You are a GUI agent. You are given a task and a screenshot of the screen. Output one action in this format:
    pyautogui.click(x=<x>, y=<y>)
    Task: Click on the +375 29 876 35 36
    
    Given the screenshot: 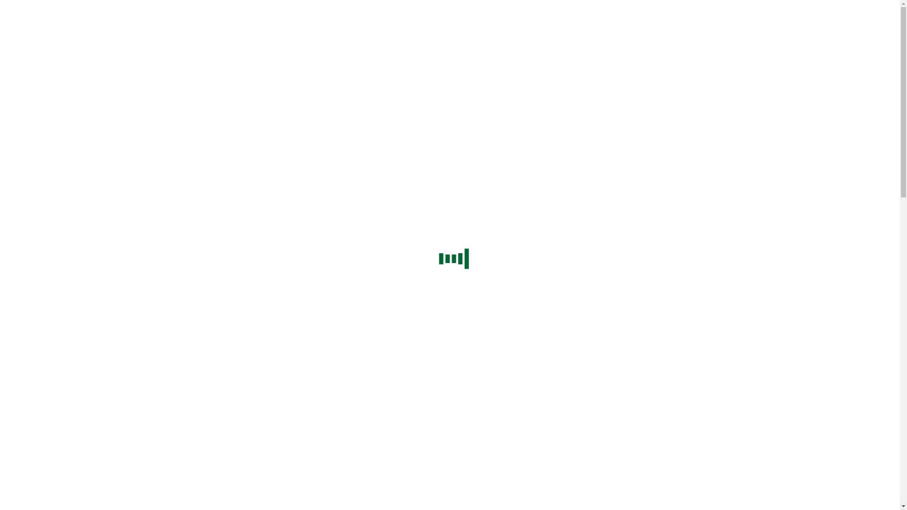 What is the action you would take?
    pyautogui.click(x=148, y=142)
    